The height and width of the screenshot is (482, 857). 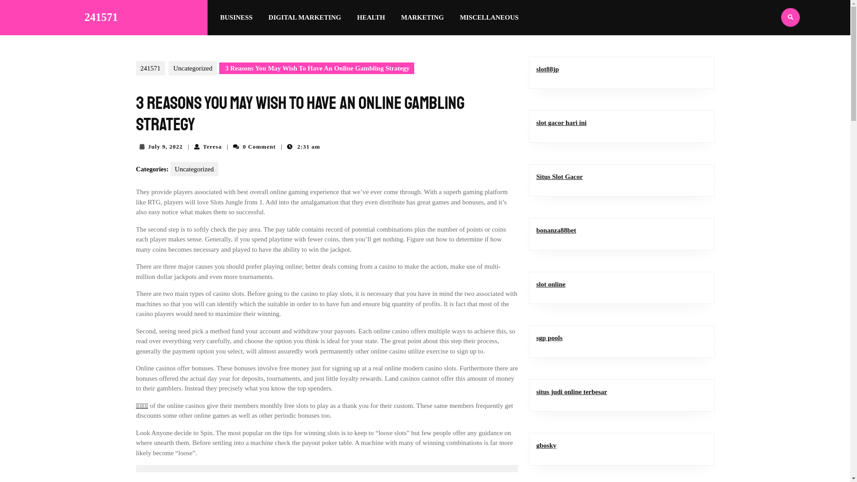 I want to click on Uncategorized, so click(x=195, y=169).